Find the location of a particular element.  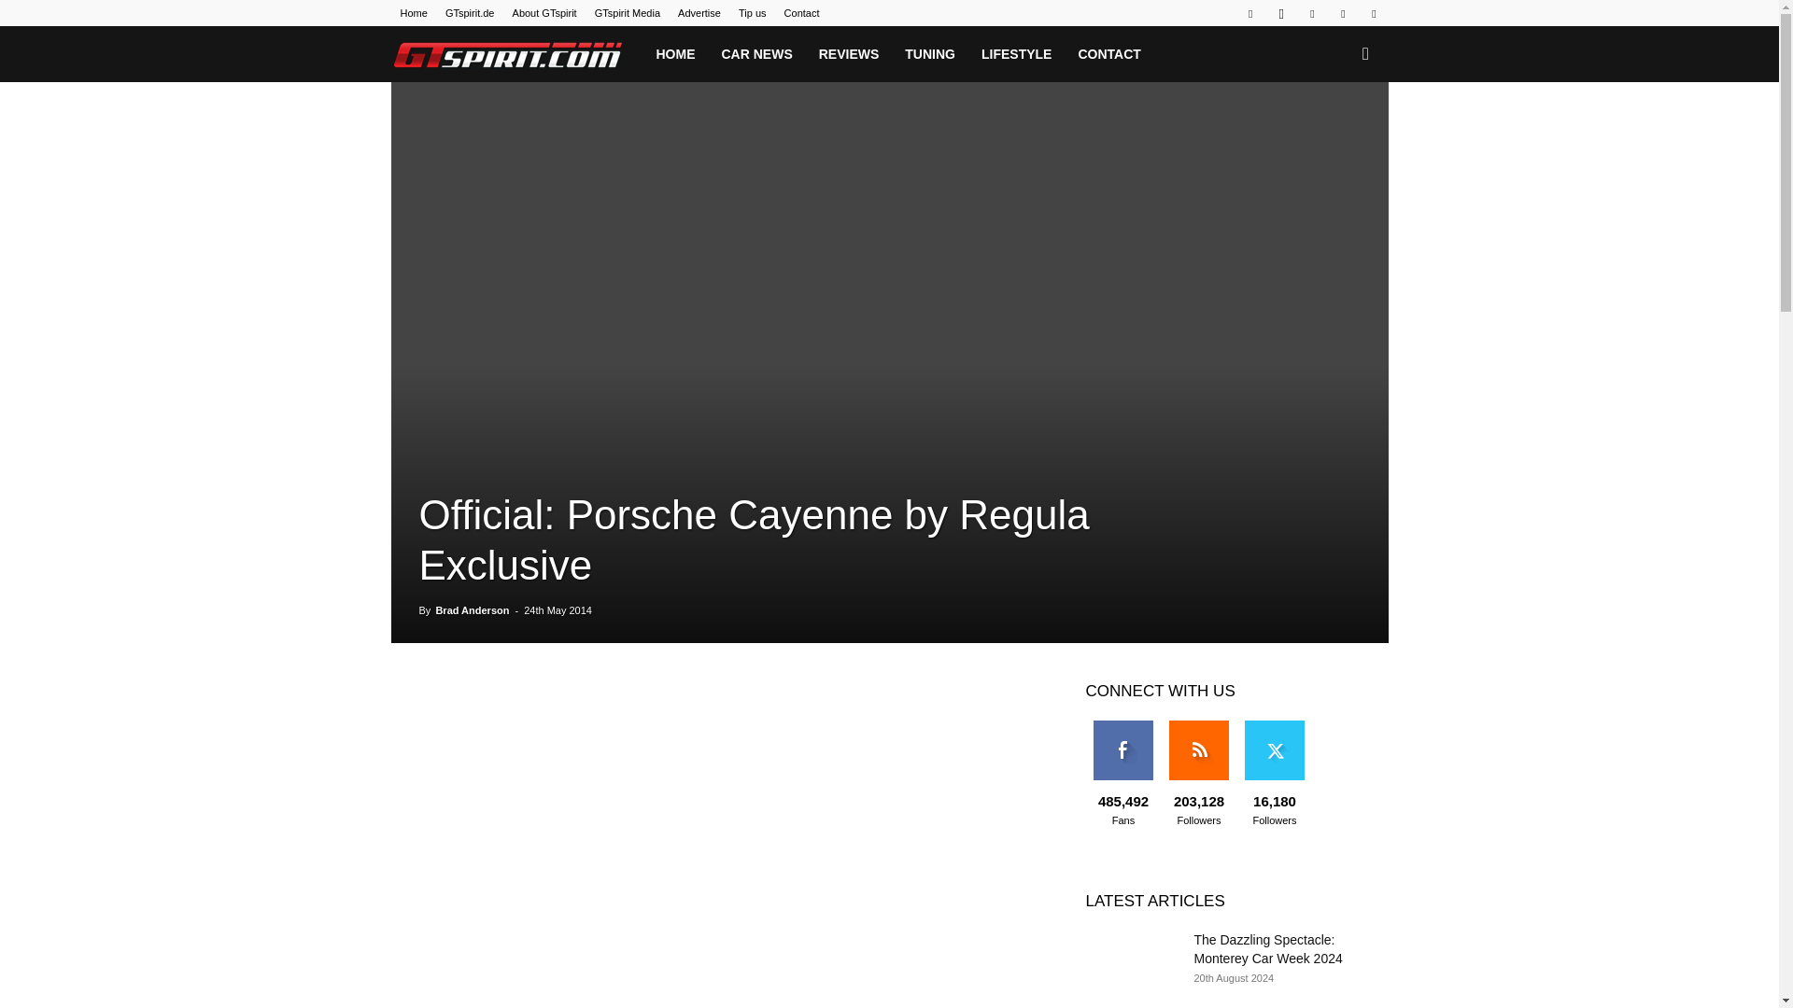

Home is located at coordinates (413, 13).